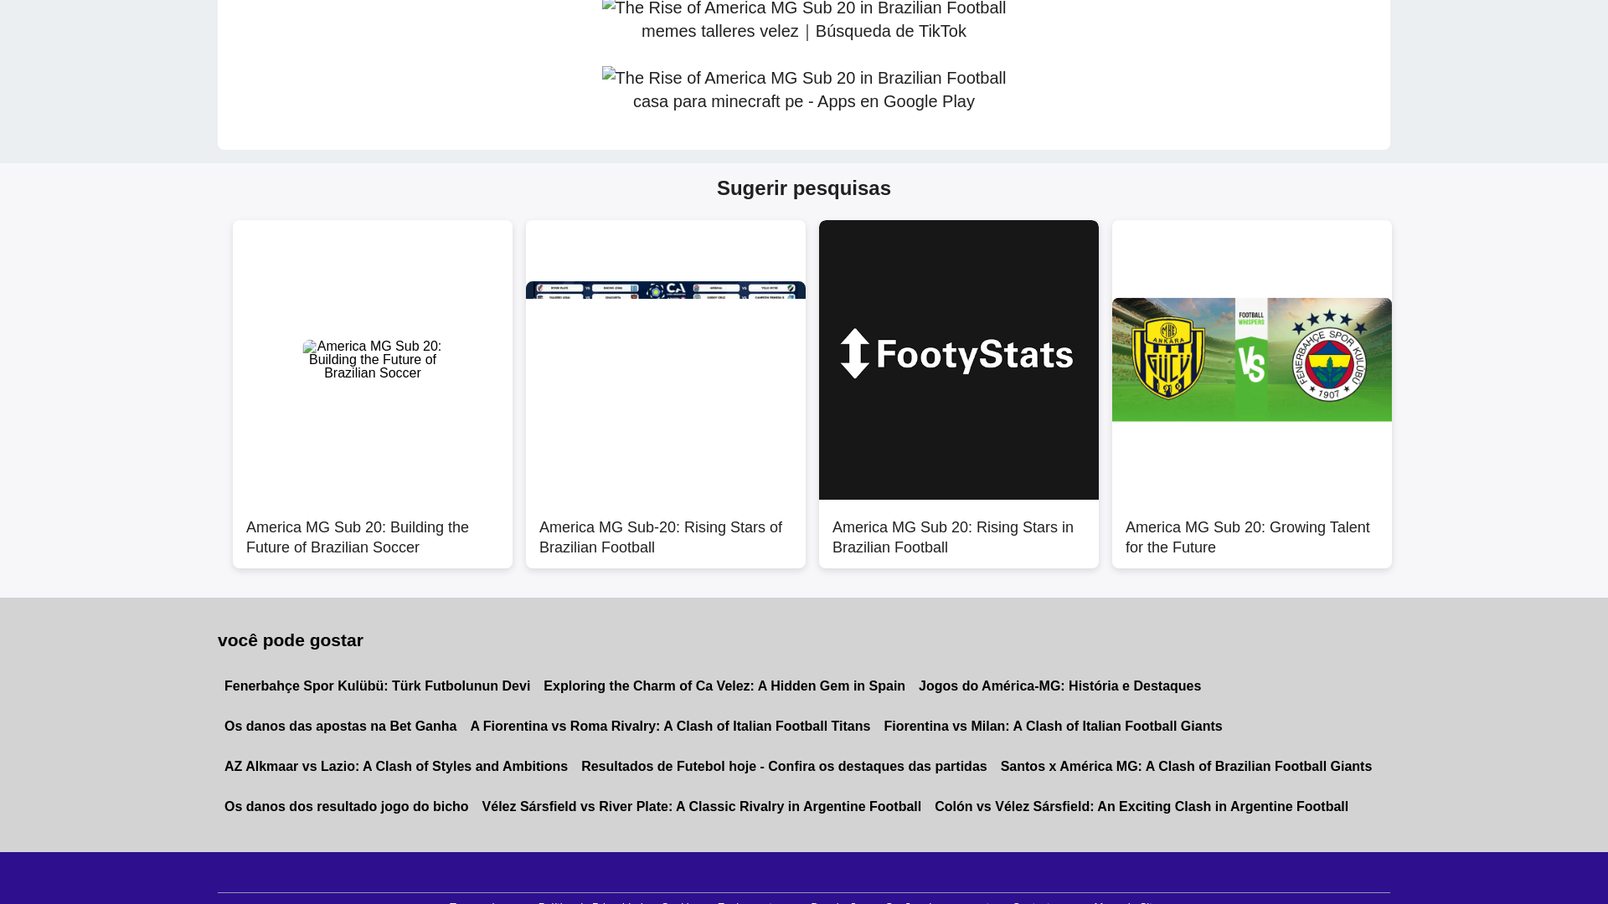 The width and height of the screenshot is (1608, 904). What do you see at coordinates (958, 529) in the screenshot?
I see `America MG Sub 20: Rising Stars in Brazilian Football` at bounding box center [958, 529].